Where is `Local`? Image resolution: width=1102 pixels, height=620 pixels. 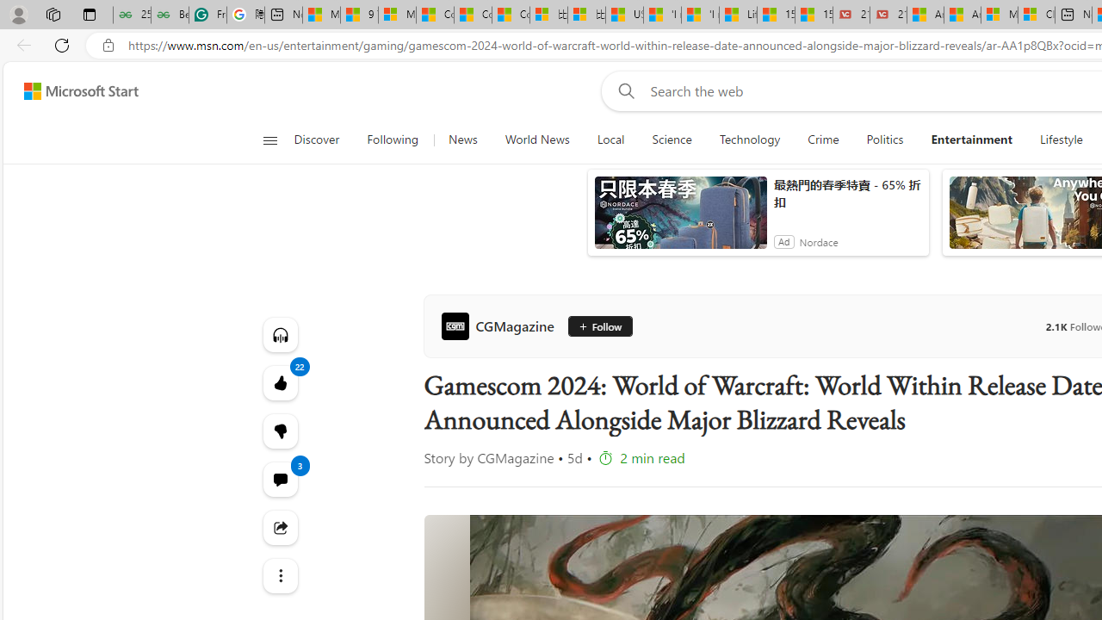 Local is located at coordinates (610, 139).